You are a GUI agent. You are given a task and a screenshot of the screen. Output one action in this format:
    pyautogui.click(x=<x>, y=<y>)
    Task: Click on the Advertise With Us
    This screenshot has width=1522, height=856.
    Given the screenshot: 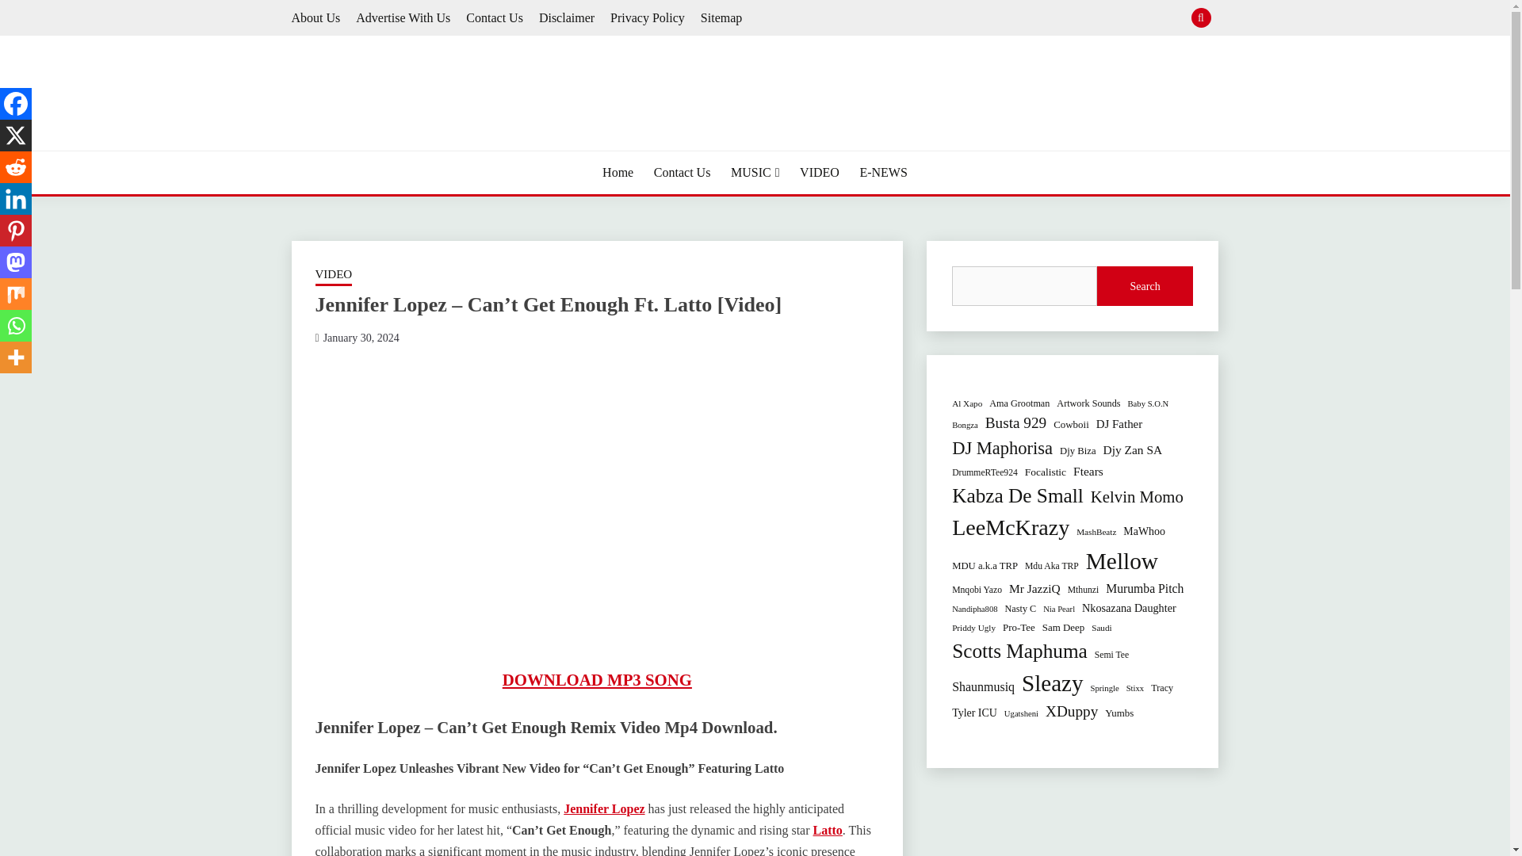 What is the action you would take?
    pyautogui.click(x=403, y=17)
    